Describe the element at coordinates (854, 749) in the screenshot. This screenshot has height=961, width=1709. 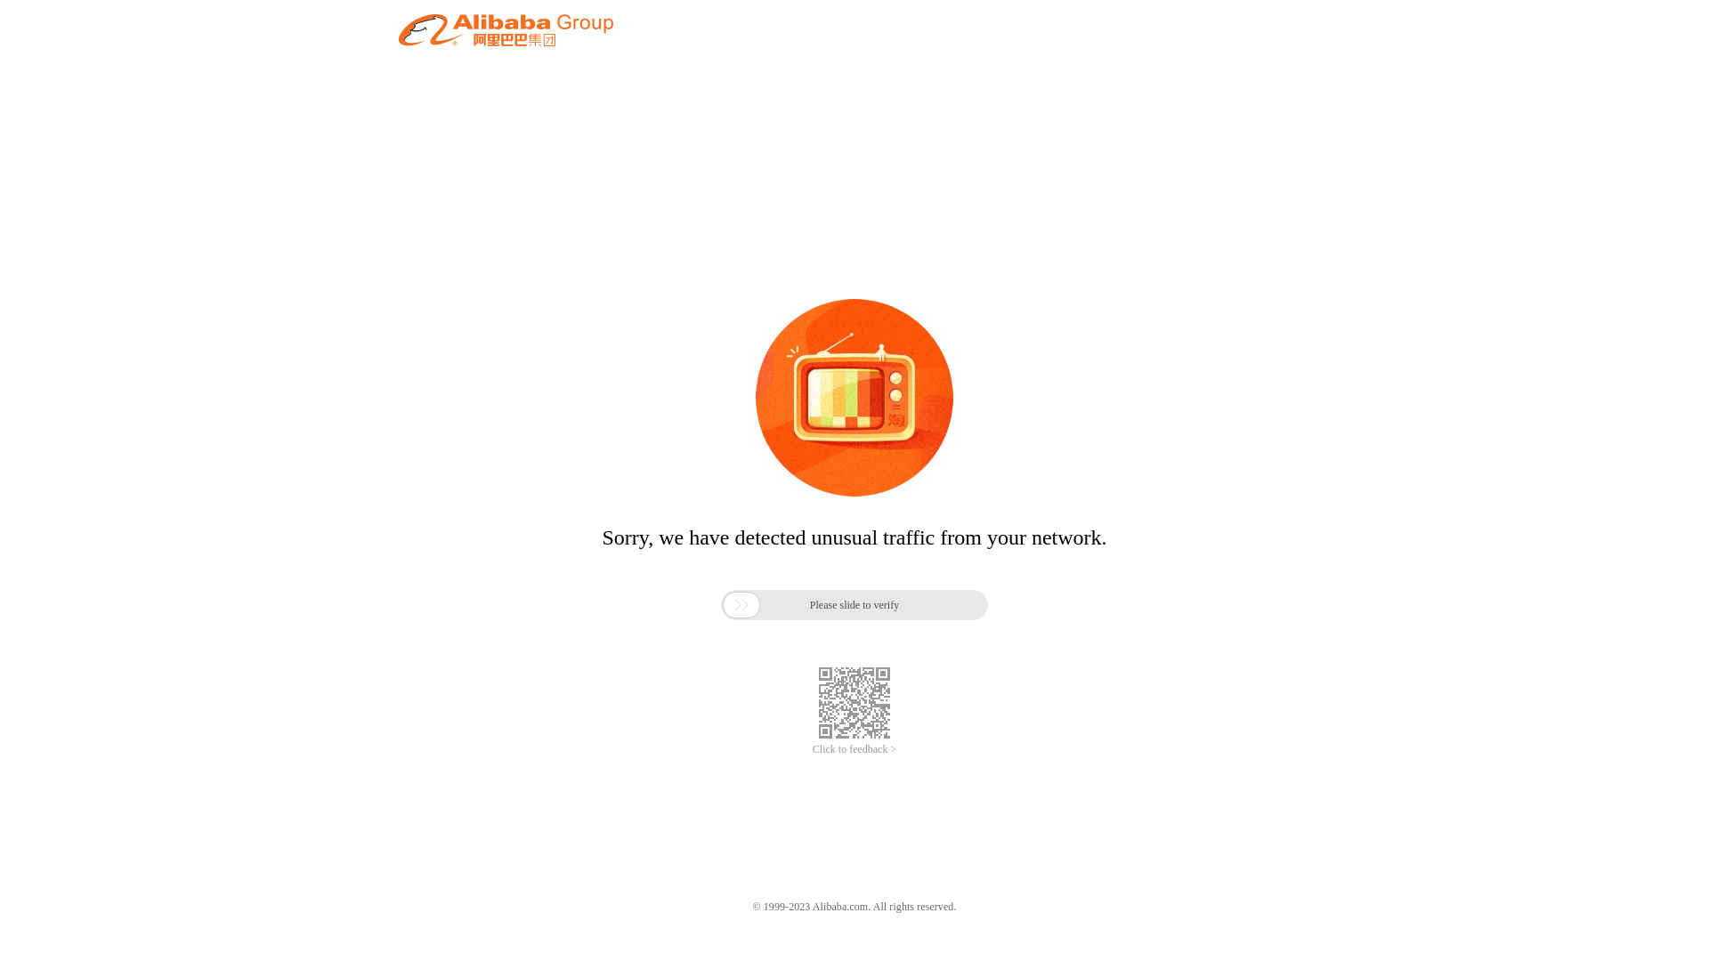
I see `Click to feedback >` at that location.